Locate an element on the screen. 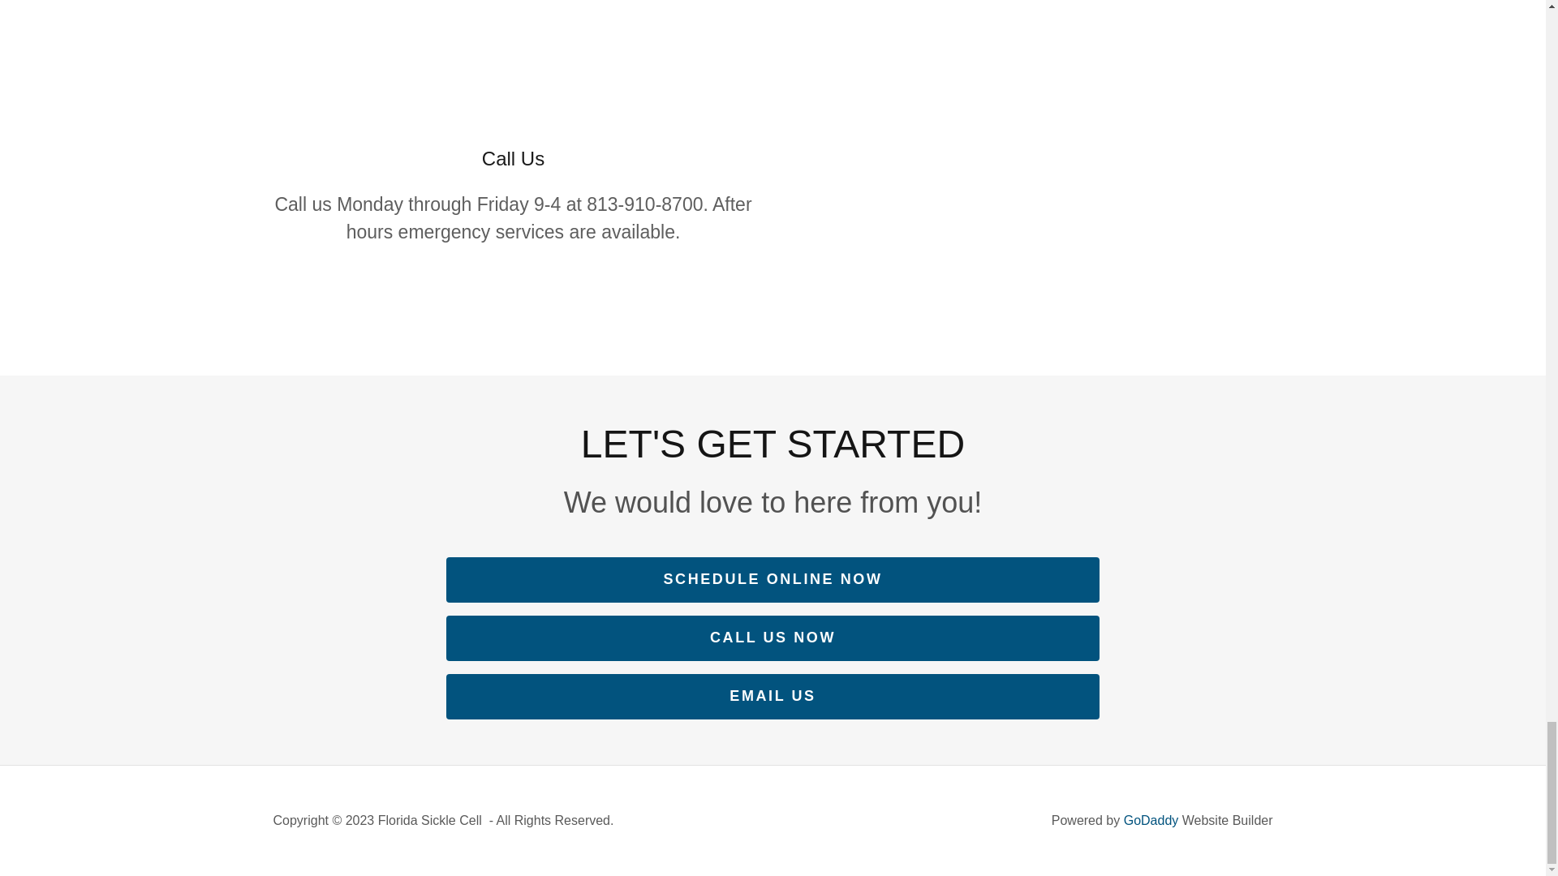  SCHEDULE ONLINE NOW is located at coordinates (773, 579).